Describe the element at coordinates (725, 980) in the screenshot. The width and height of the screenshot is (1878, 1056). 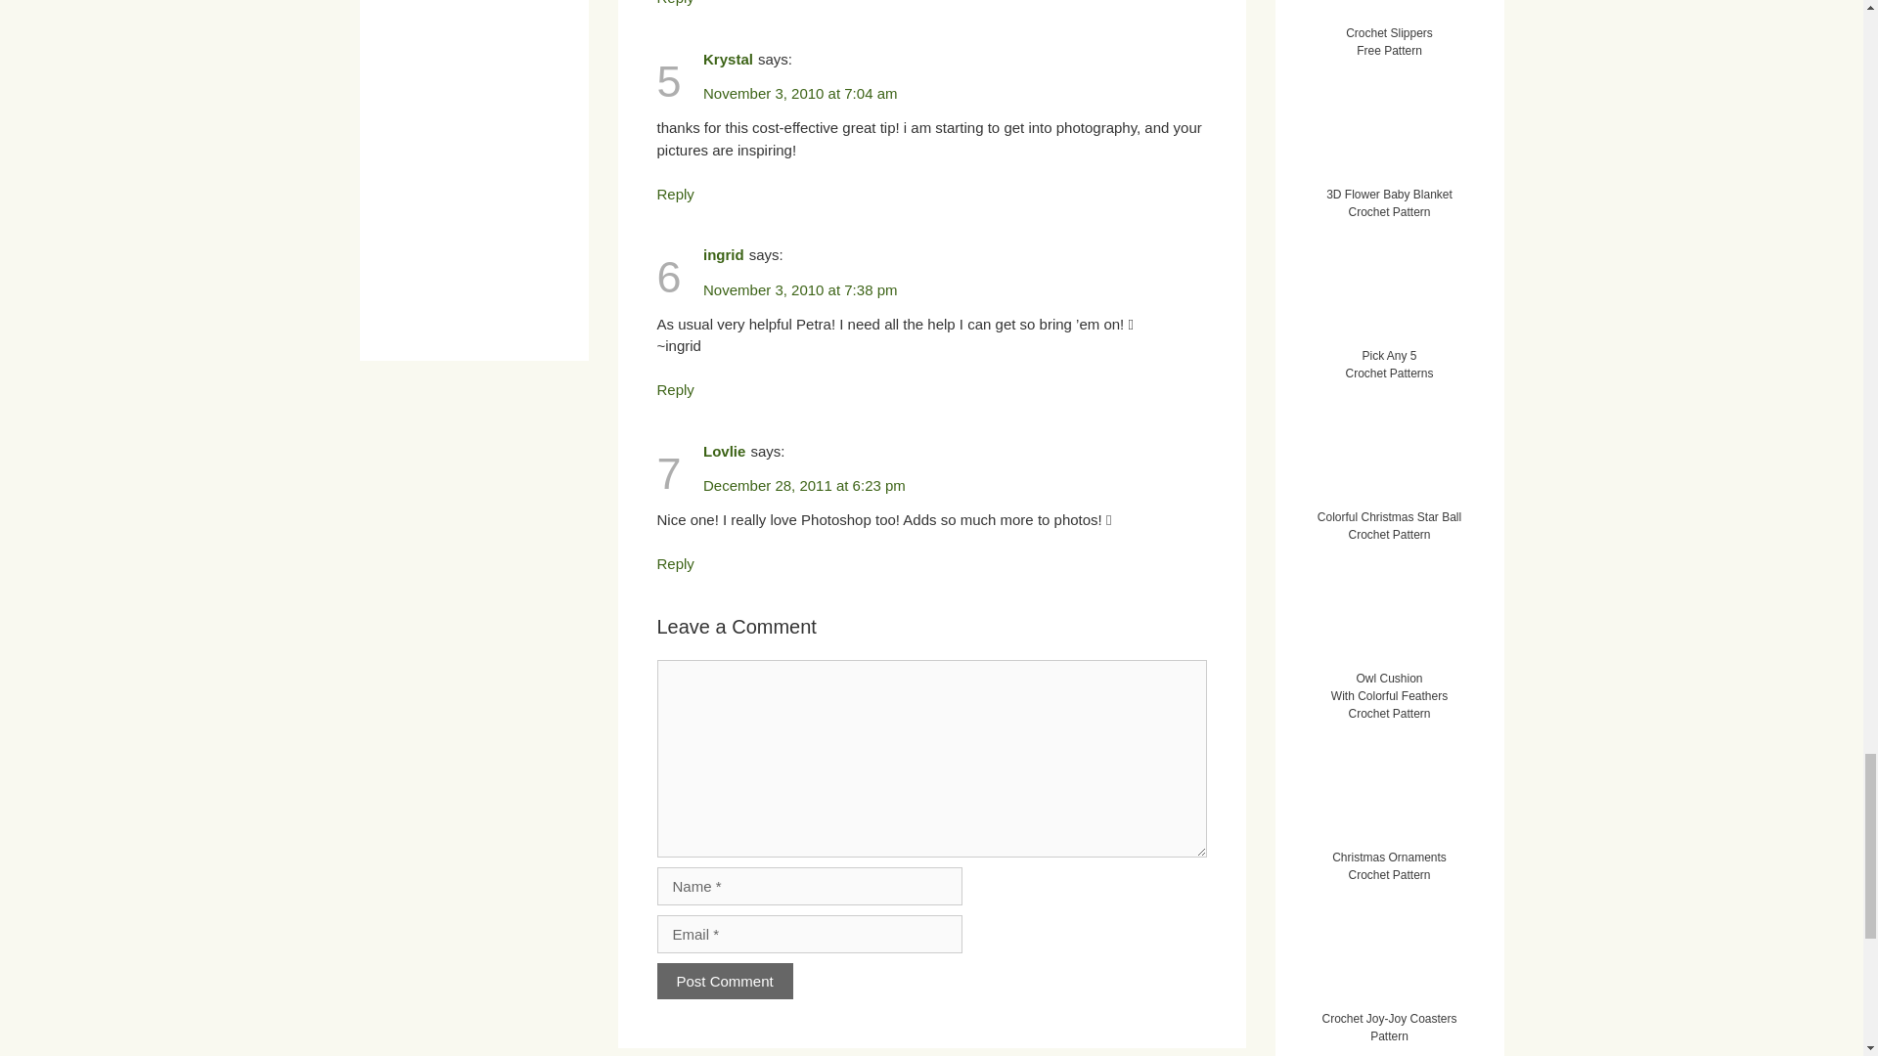
I see `Post Comment` at that location.